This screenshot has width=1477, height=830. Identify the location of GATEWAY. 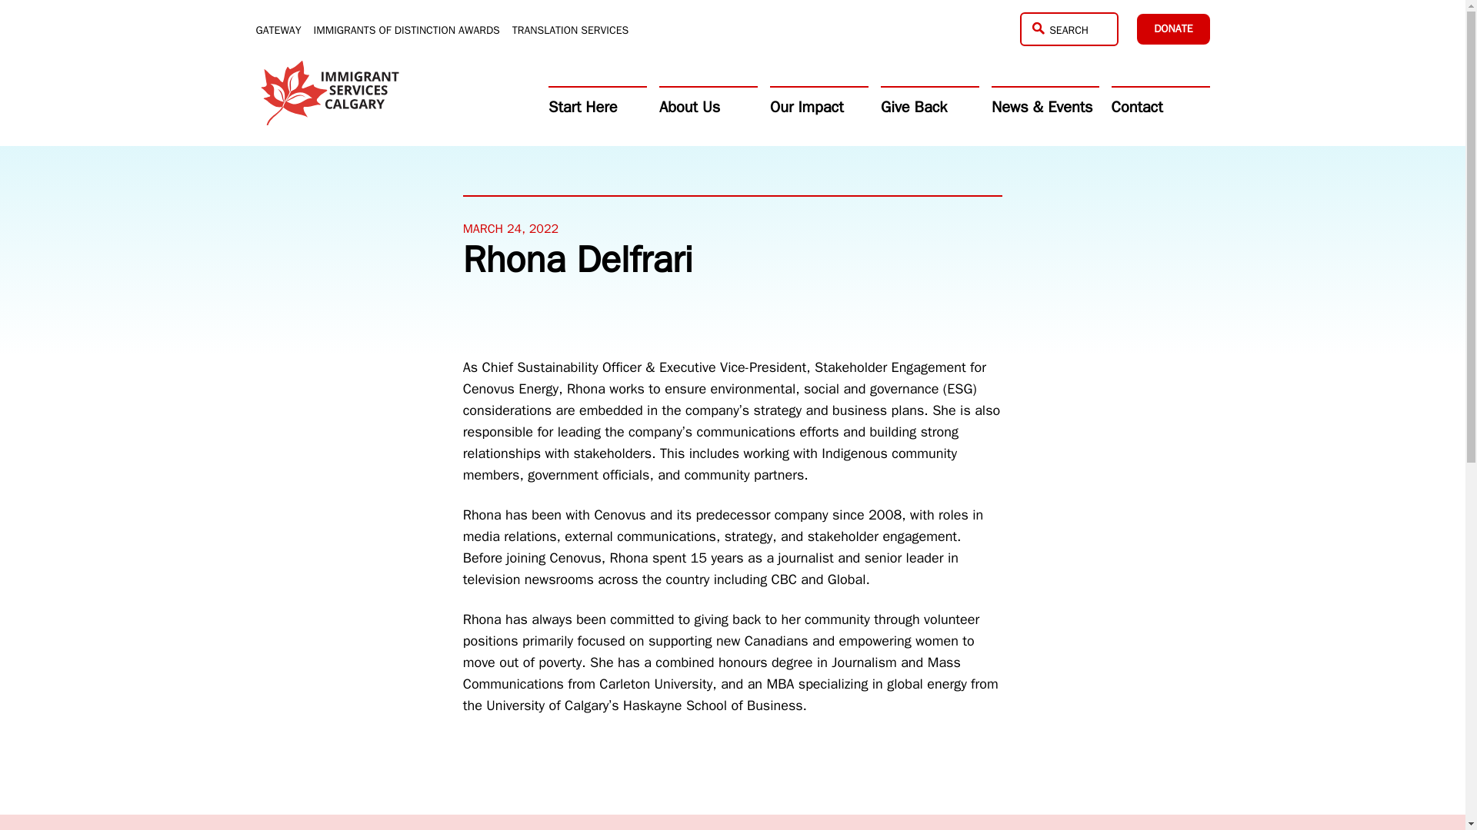
(278, 31).